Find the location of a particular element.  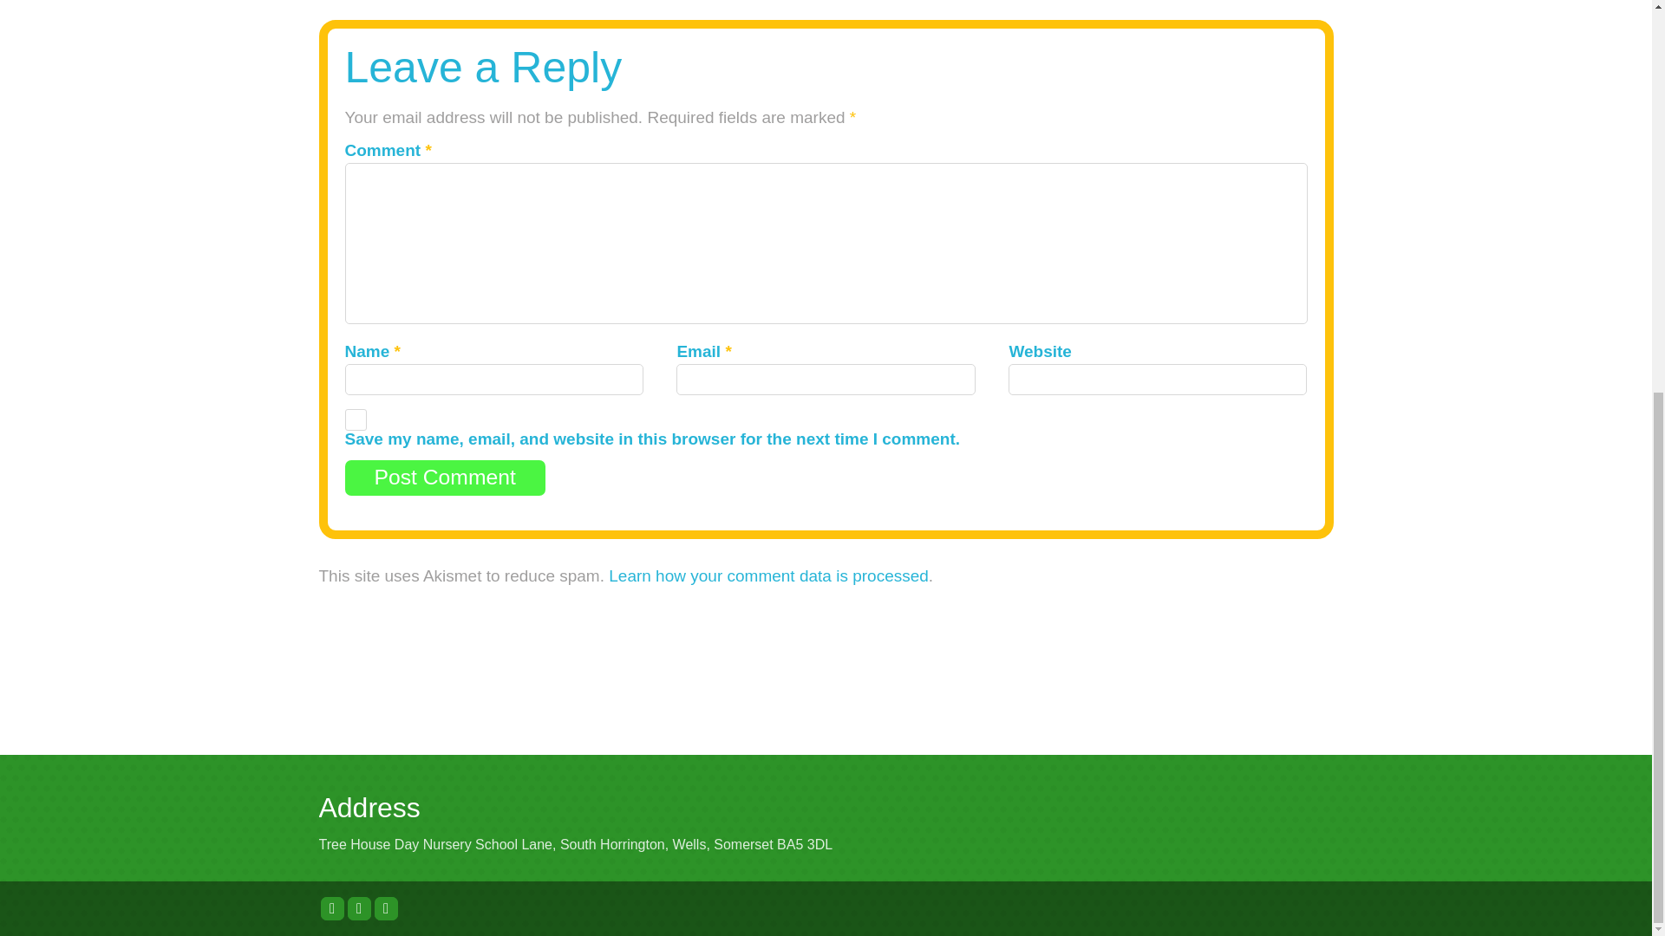

Twitter is located at coordinates (333, 908).